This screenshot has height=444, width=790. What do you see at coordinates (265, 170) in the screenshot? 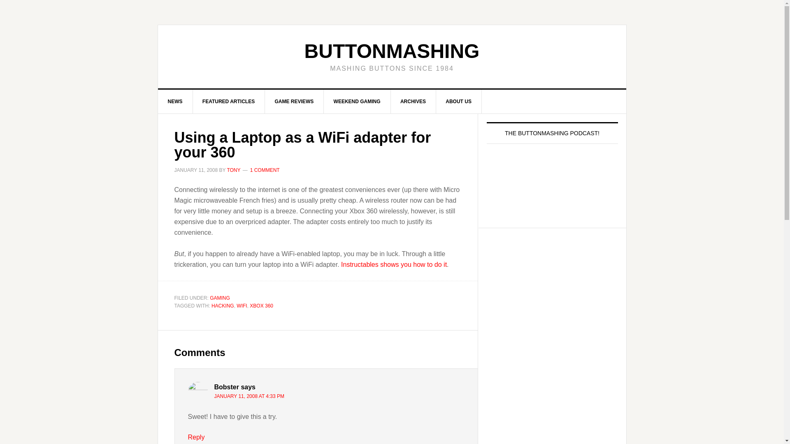
I see `1 COMMENT` at bounding box center [265, 170].